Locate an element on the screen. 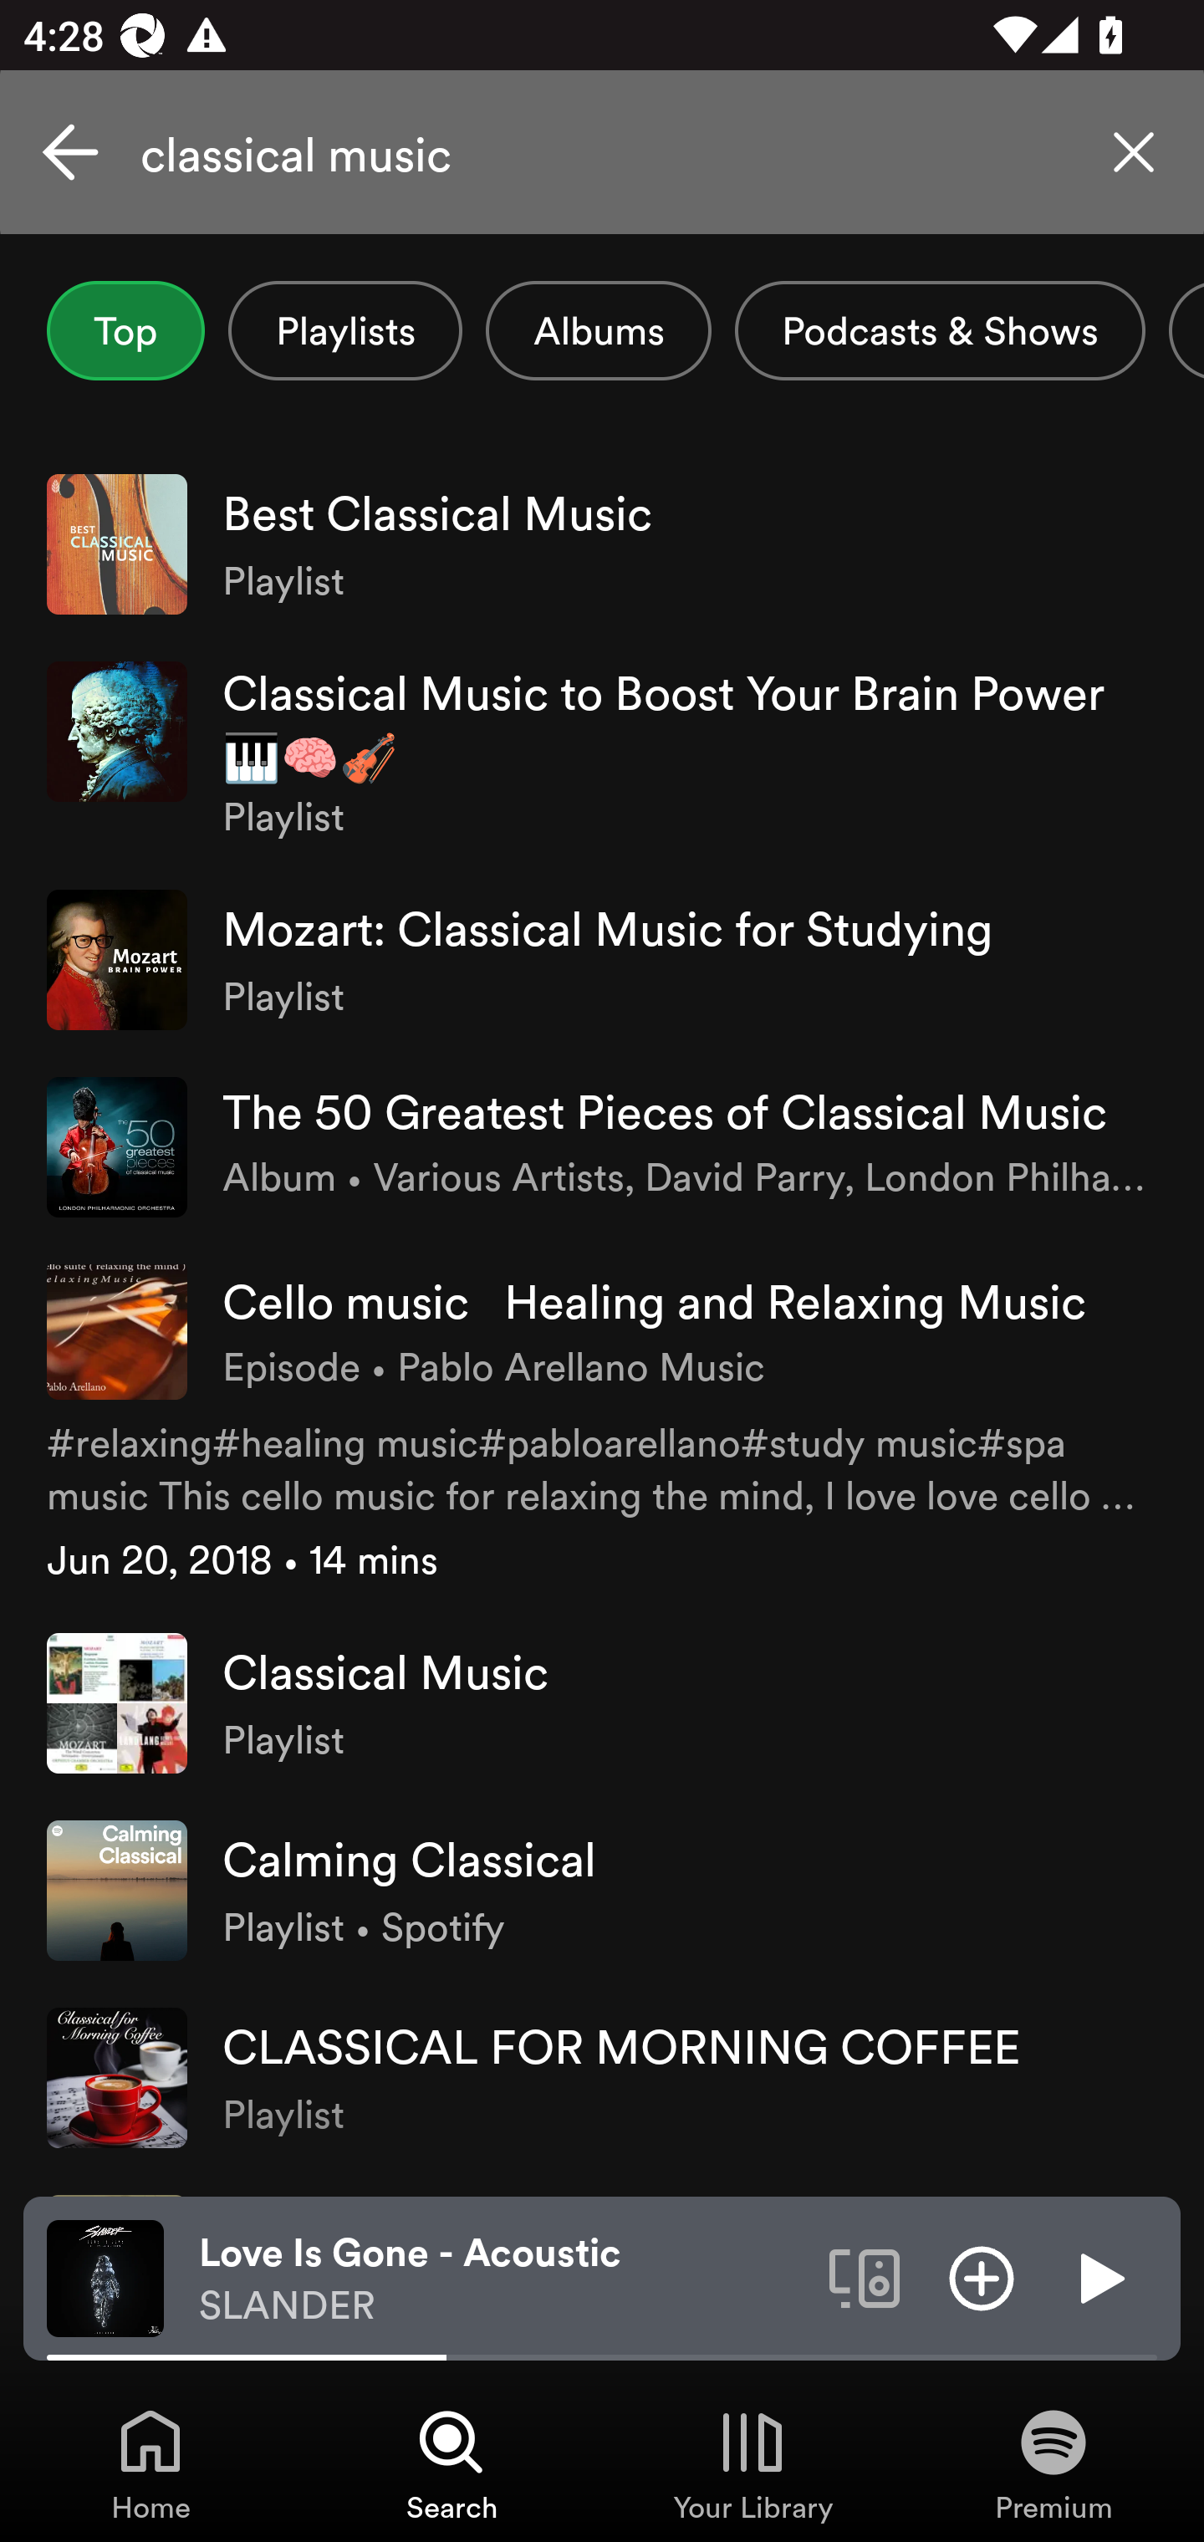  Classical Music Playlist is located at coordinates (602, 1702).